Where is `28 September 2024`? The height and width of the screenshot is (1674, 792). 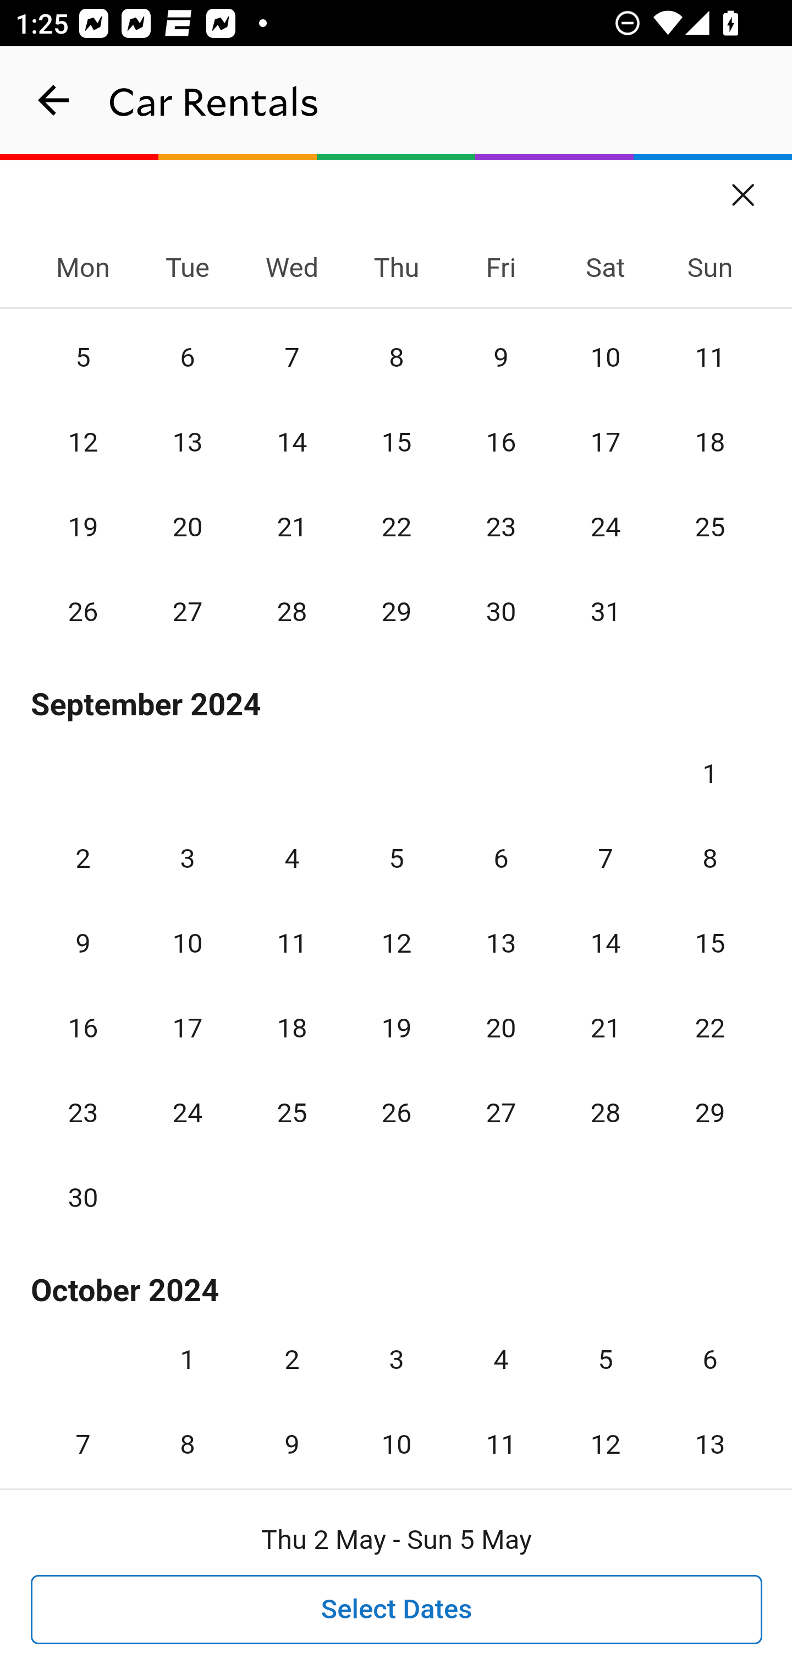
28 September 2024 is located at coordinates (605, 1112).